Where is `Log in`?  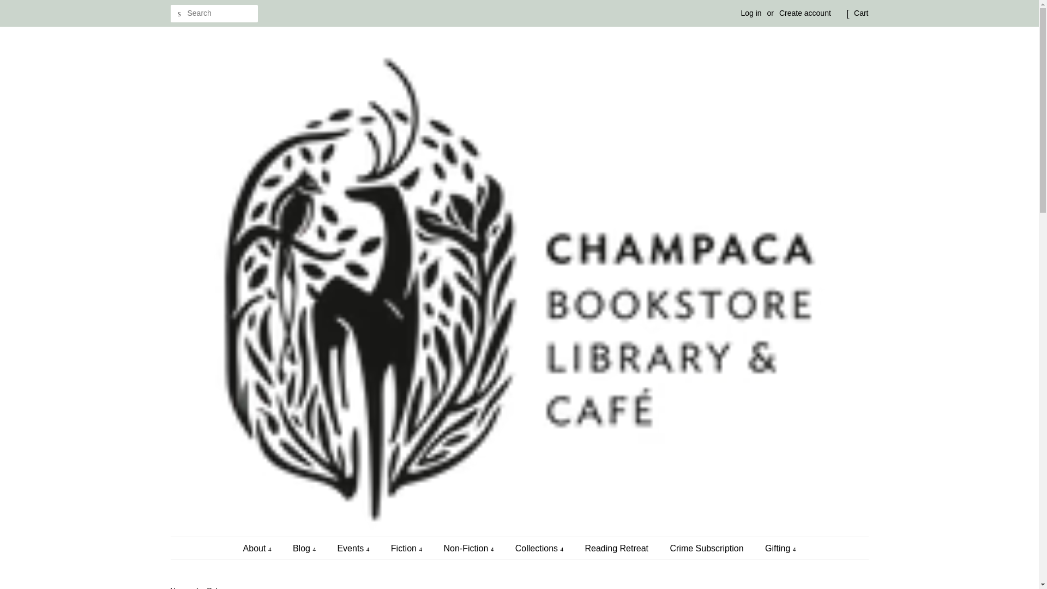 Log in is located at coordinates (750, 13).